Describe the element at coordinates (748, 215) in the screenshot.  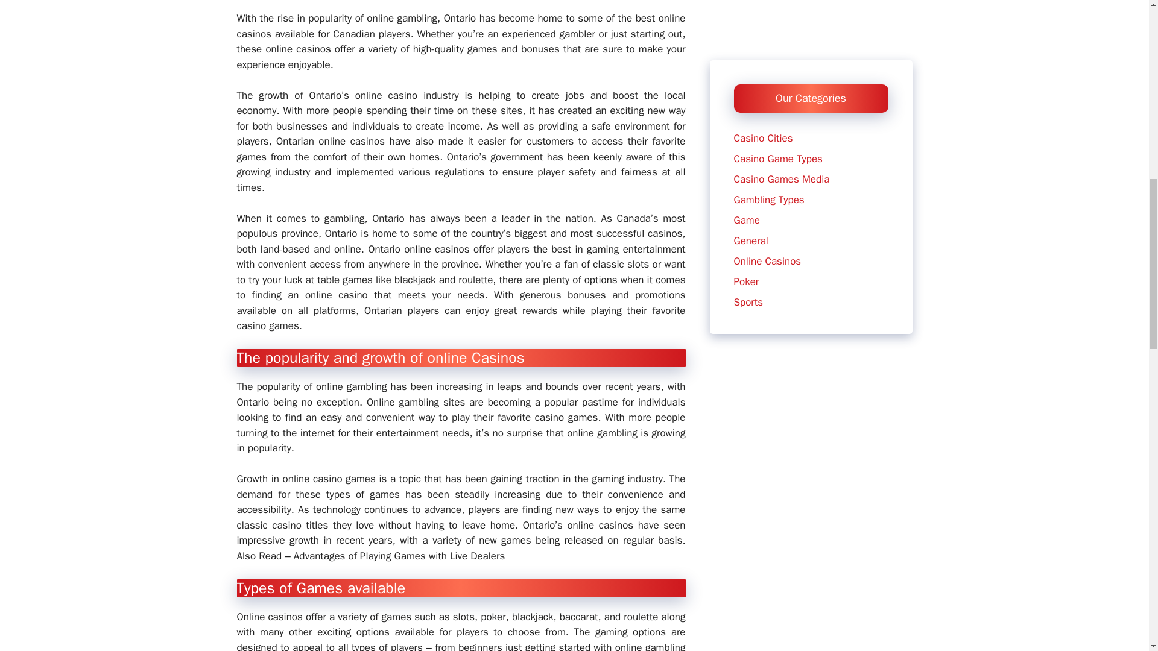
I see `Sports` at that location.